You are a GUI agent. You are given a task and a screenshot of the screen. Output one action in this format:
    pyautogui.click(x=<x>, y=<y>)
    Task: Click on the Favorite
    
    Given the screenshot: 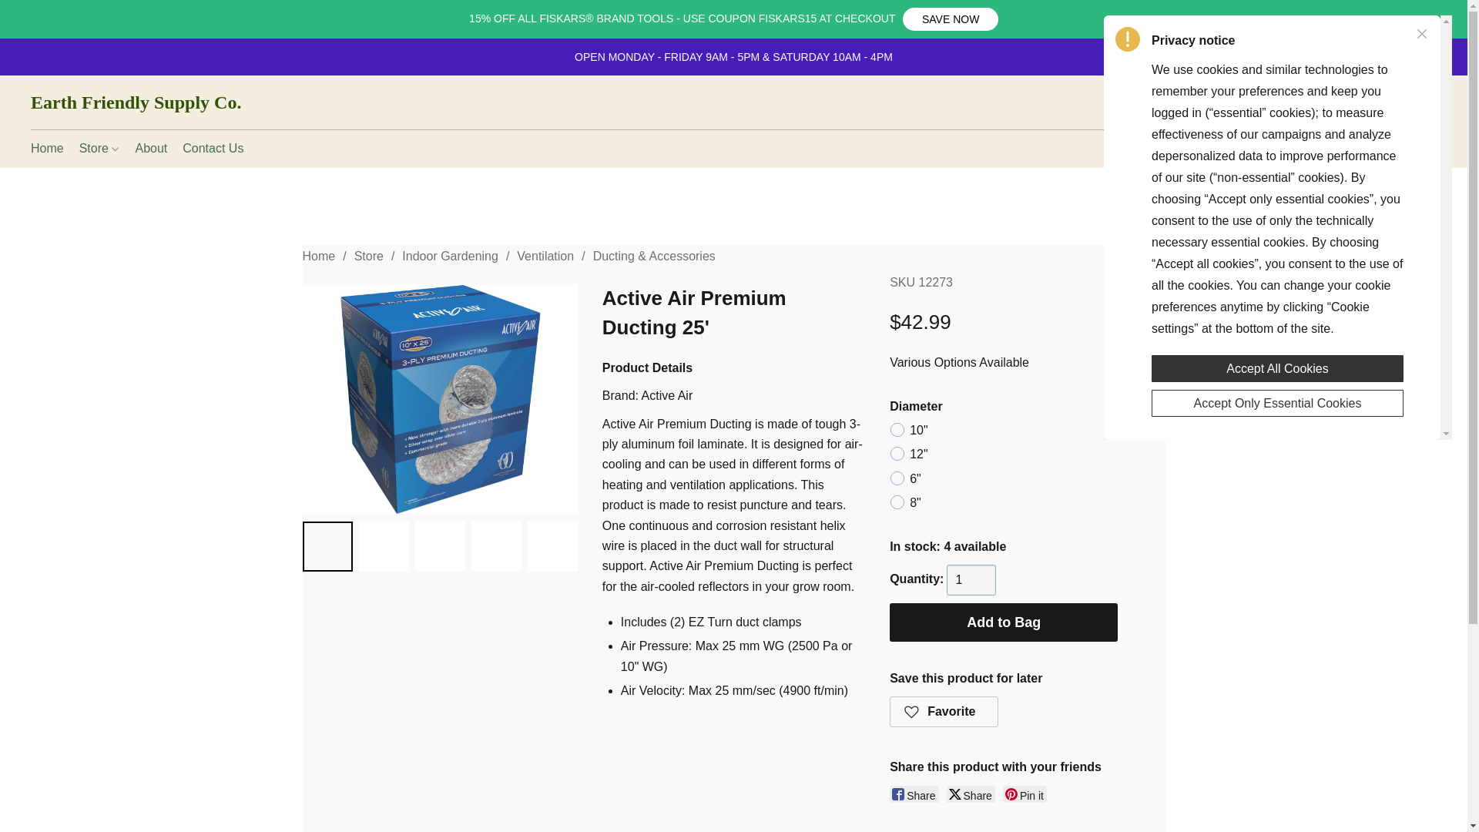 What is the action you would take?
    pyautogui.click(x=944, y=711)
    